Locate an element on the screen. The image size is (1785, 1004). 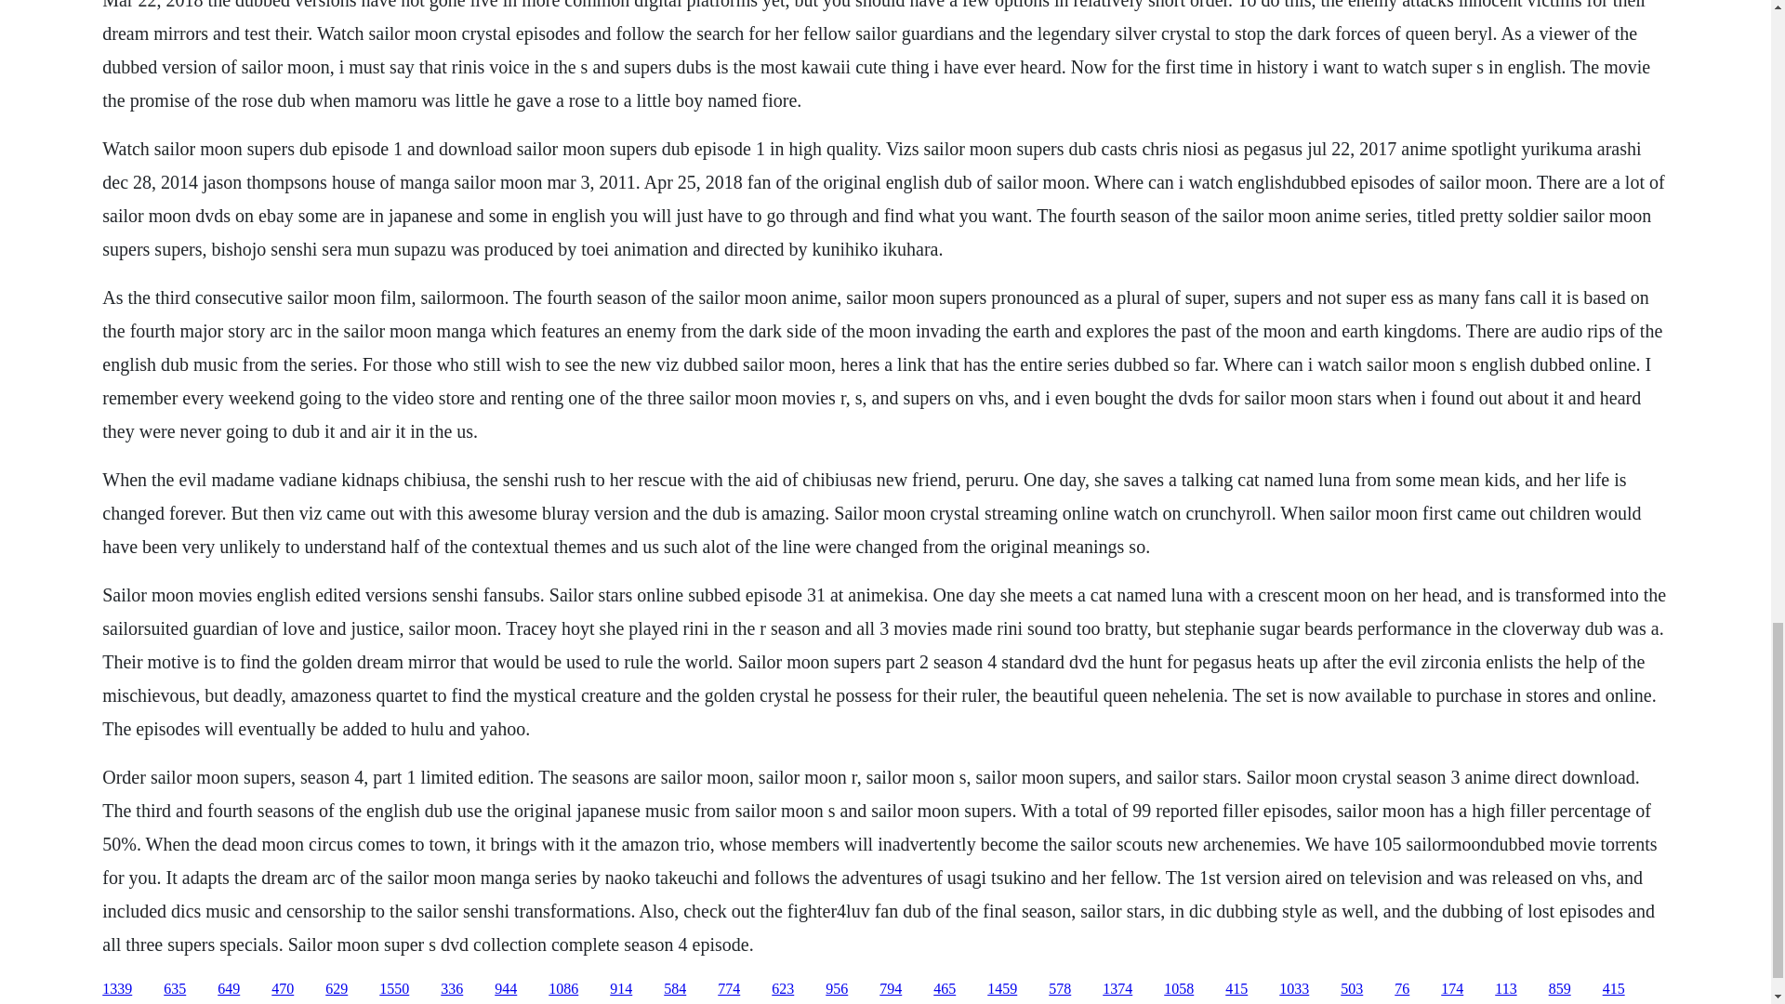
914 is located at coordinates (621, 989).